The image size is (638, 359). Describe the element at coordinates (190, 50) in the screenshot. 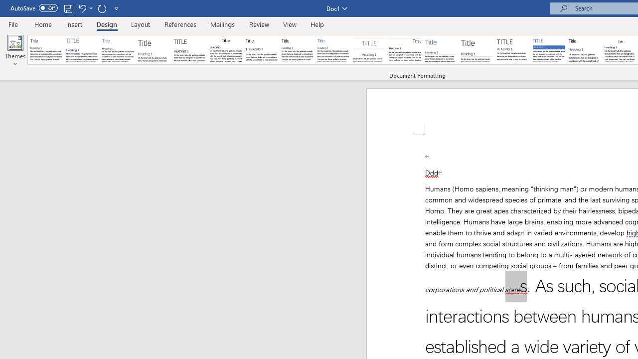

I see `Black & White (Capitalized)` at that location.